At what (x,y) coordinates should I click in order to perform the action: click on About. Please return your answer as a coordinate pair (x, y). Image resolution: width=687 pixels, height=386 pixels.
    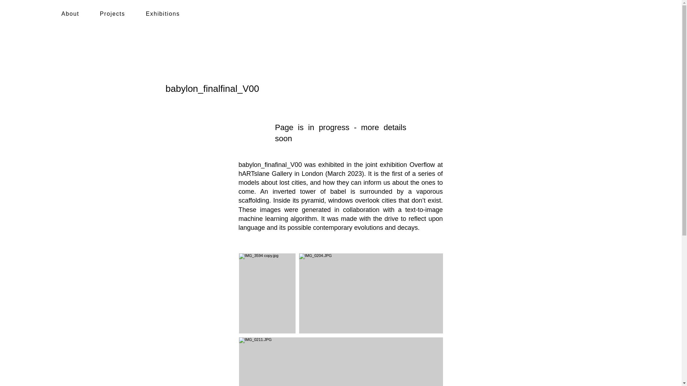
    Looking at the image, I should click on (70, 14).